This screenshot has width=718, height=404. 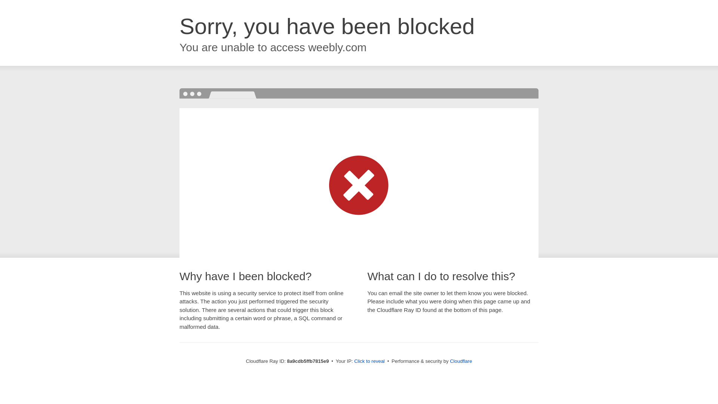 I want to click on Cloudflare, so click(x=461, y=361).